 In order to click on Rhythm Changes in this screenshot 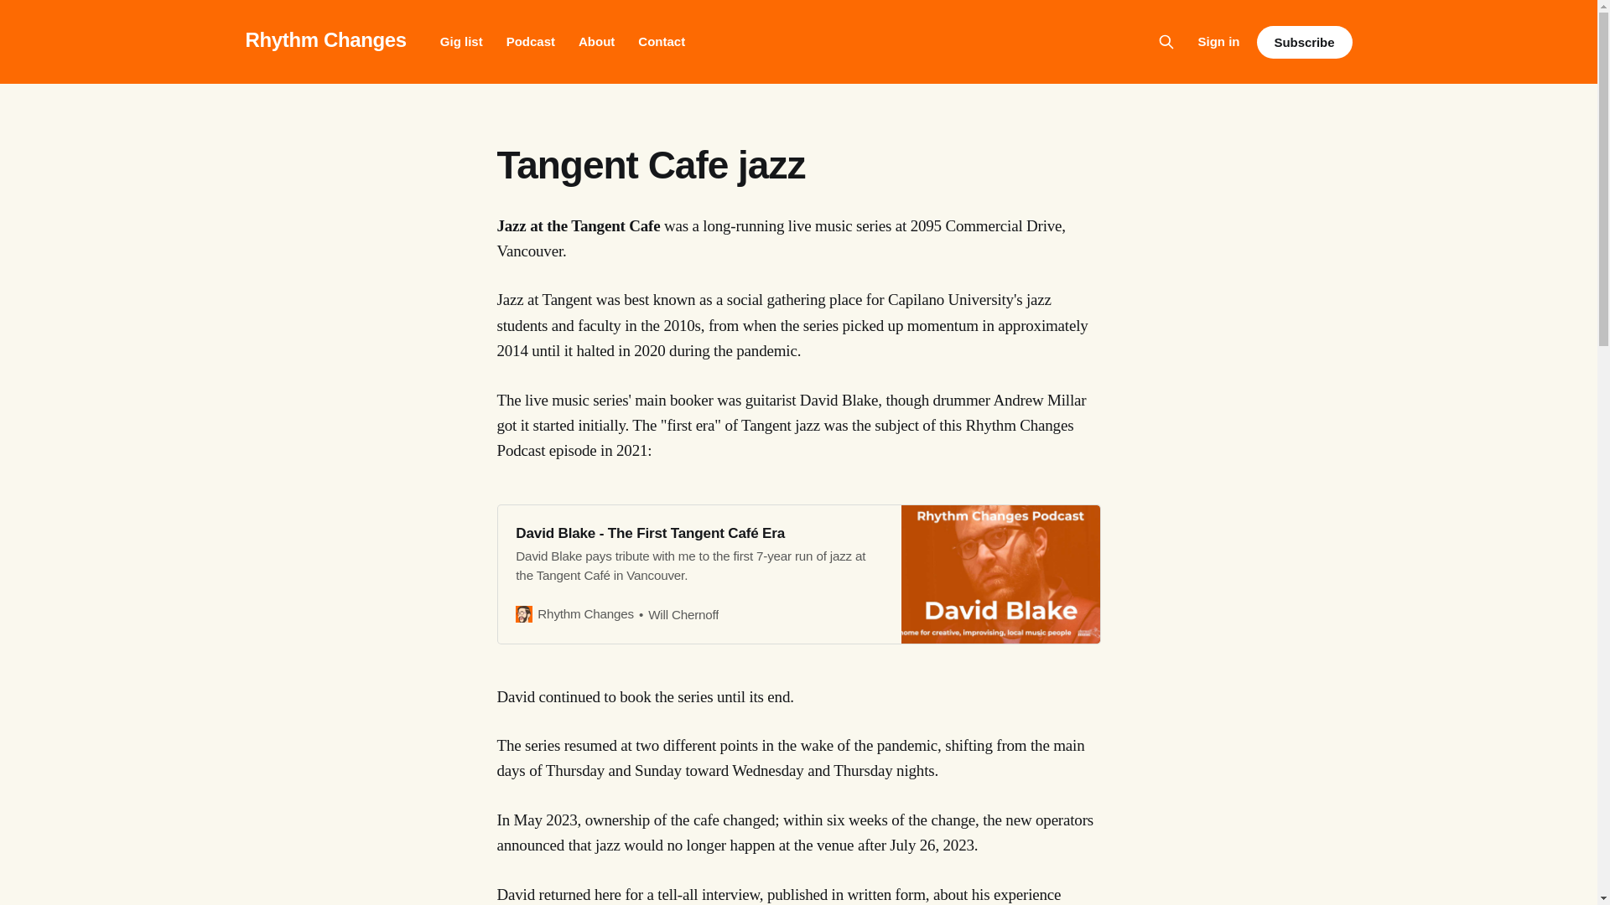, I will do `click(325, 39)`.